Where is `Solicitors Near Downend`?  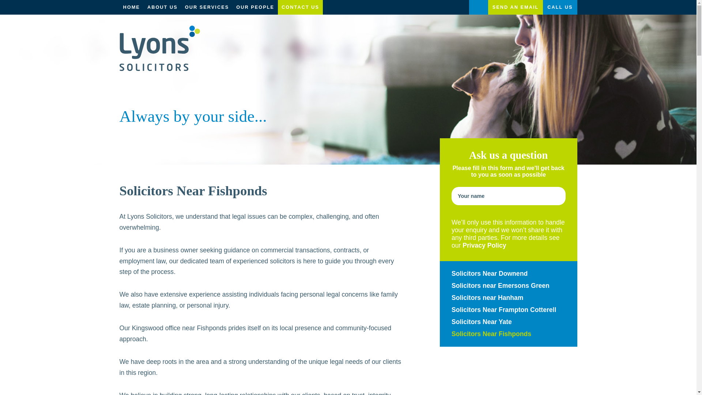
Solicitors Near Downend is located at coordinates (508, 276).